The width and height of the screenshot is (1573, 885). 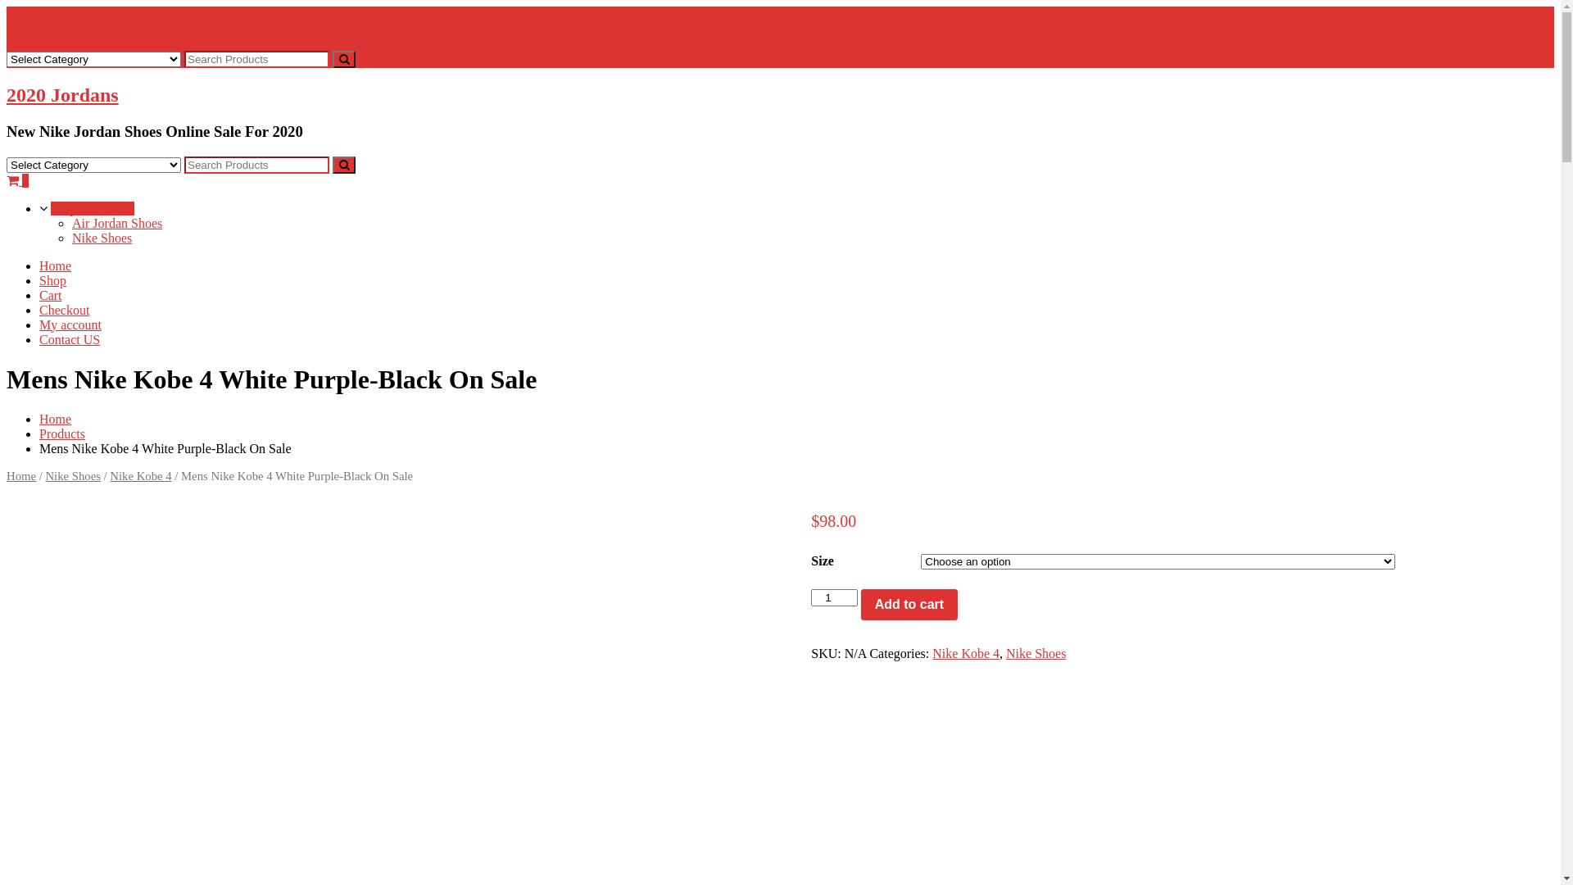 What do you see at coordinates (62, 95) in the screenshot?
I see `2020 Jordans` at bounding box center [62, 95].